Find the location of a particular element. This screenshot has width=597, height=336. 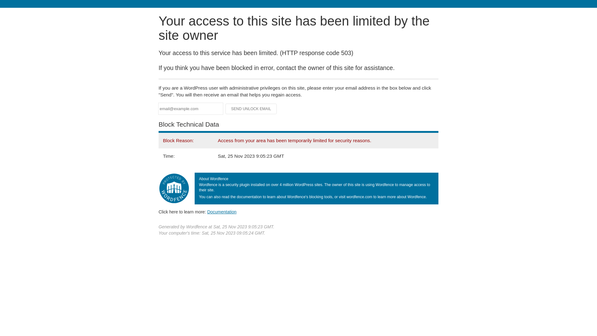

Send Unlock Email is located at coordinates (251, 109).